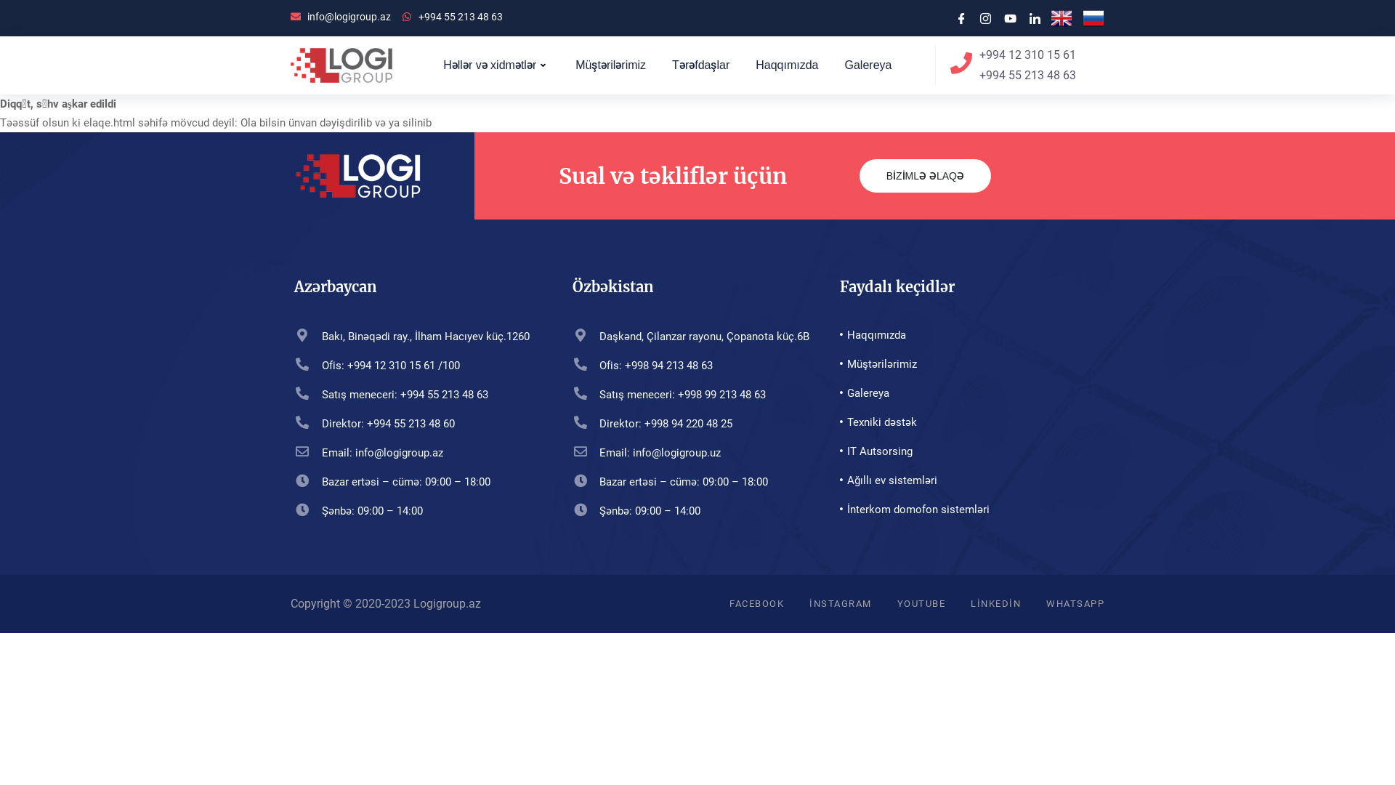 The image size is (1395, 785). I want to click on Direktor: +998 94 220 48 25, so click(692, 424).